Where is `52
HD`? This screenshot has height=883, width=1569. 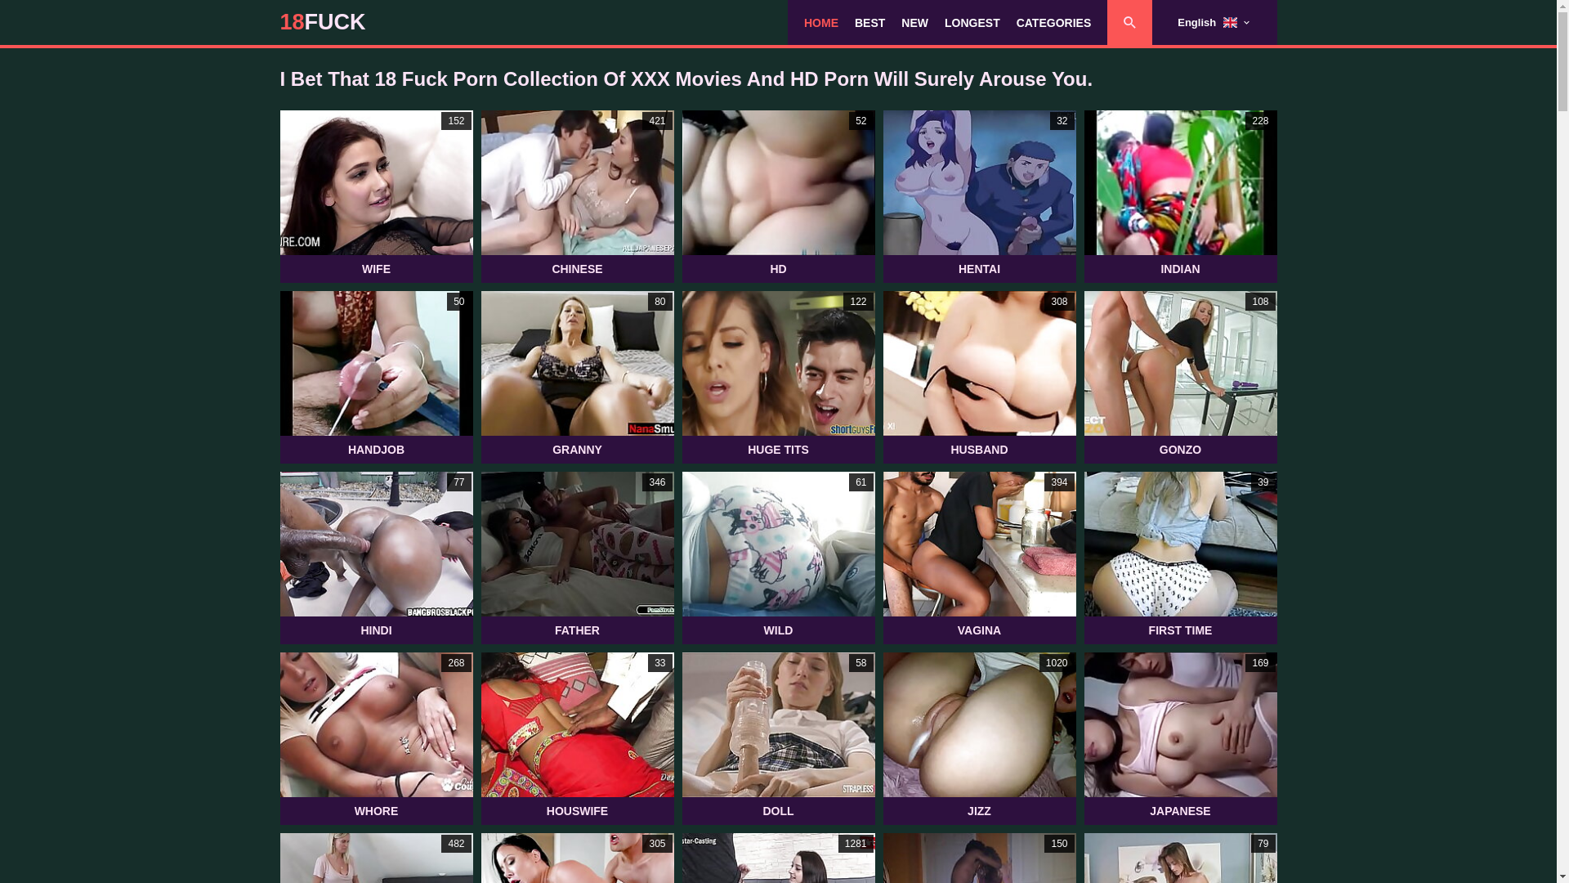 52
HD is located at coordinates (778, 196).